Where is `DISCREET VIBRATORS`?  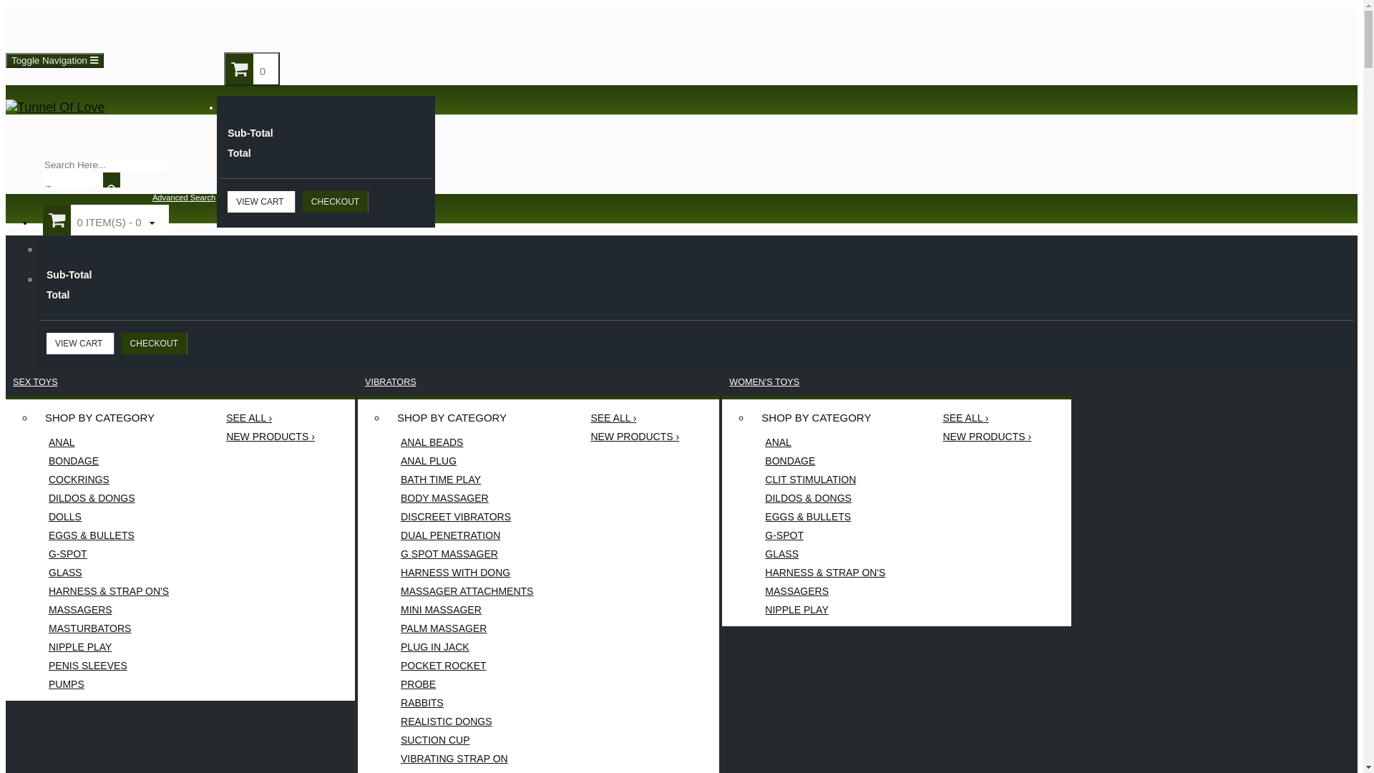 DISCREET VIBRATORS is located at coordinates (467, 517).